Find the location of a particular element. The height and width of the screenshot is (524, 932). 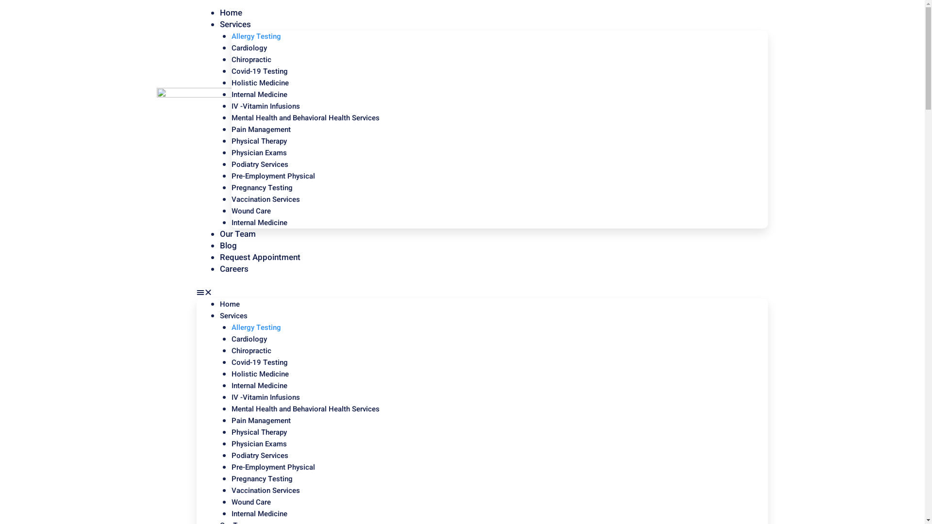

Cardiology is located at coordinates (250, 48).